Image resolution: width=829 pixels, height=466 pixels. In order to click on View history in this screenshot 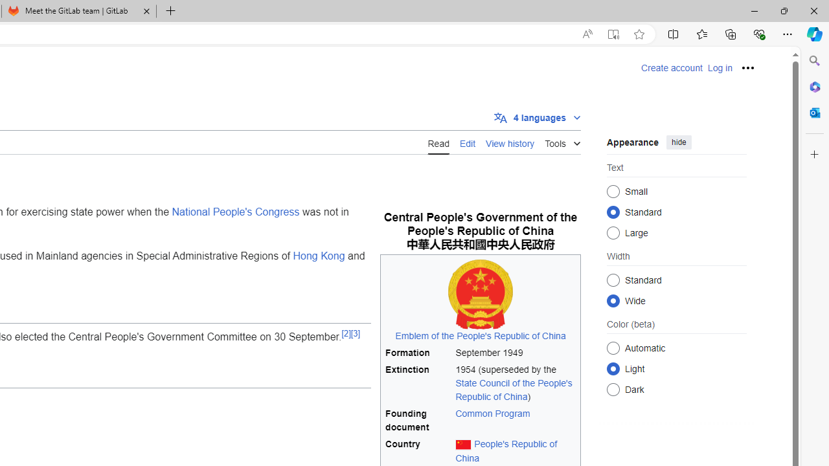, I will do `click(510, 142)`.